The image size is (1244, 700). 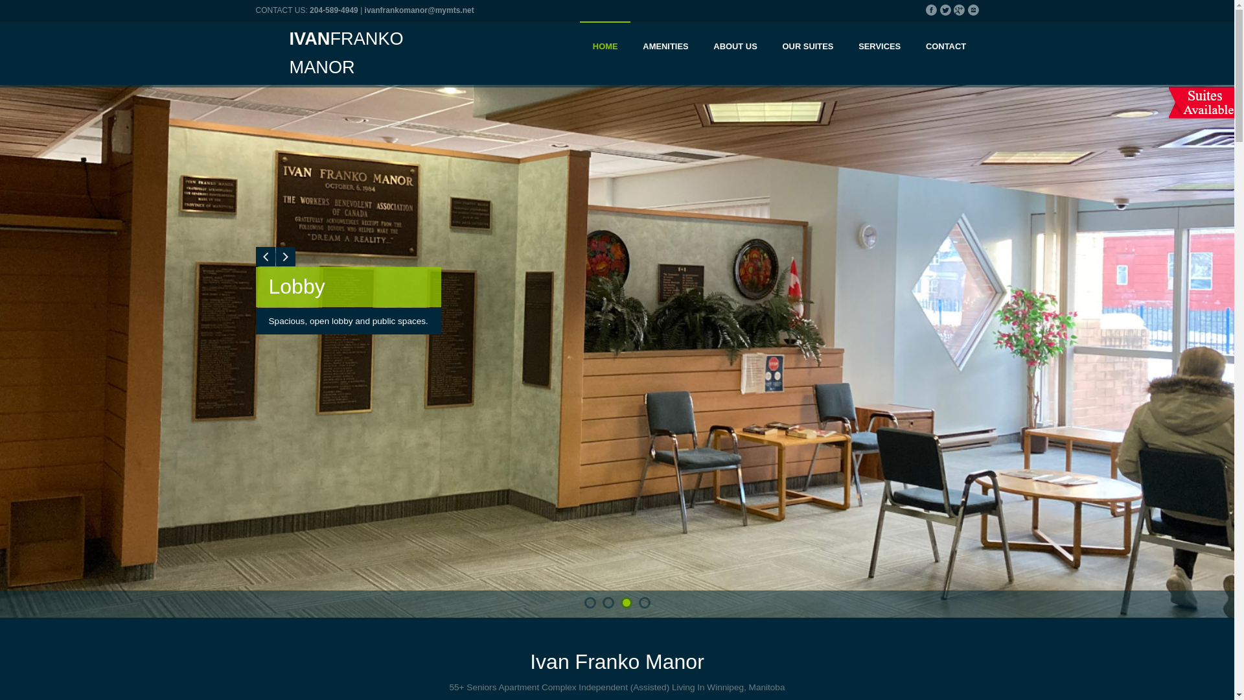 What do you see at coordinates (605, 48) in the screenshot?
I see `HOME` at bounding box center [605, 48].